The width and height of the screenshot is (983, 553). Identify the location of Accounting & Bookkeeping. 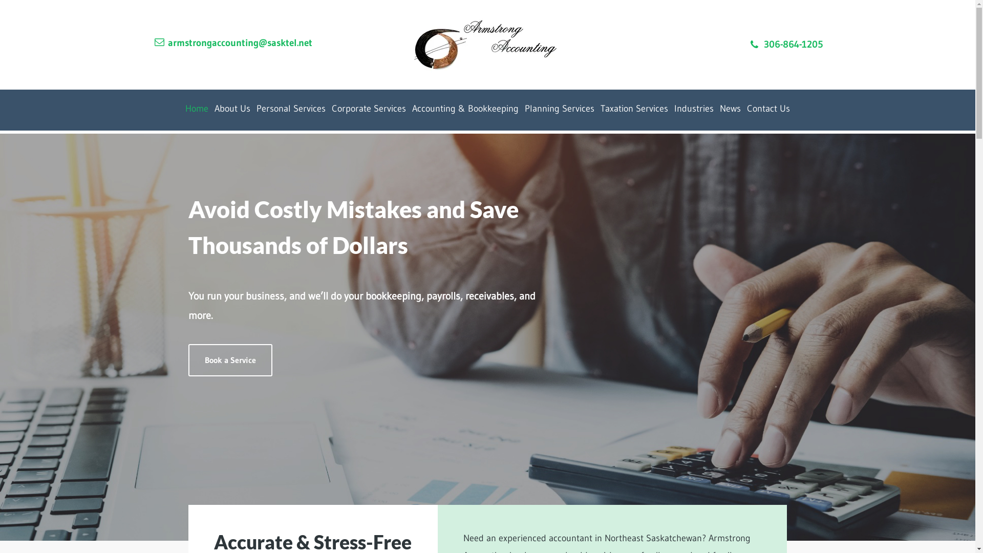
(465, 109).